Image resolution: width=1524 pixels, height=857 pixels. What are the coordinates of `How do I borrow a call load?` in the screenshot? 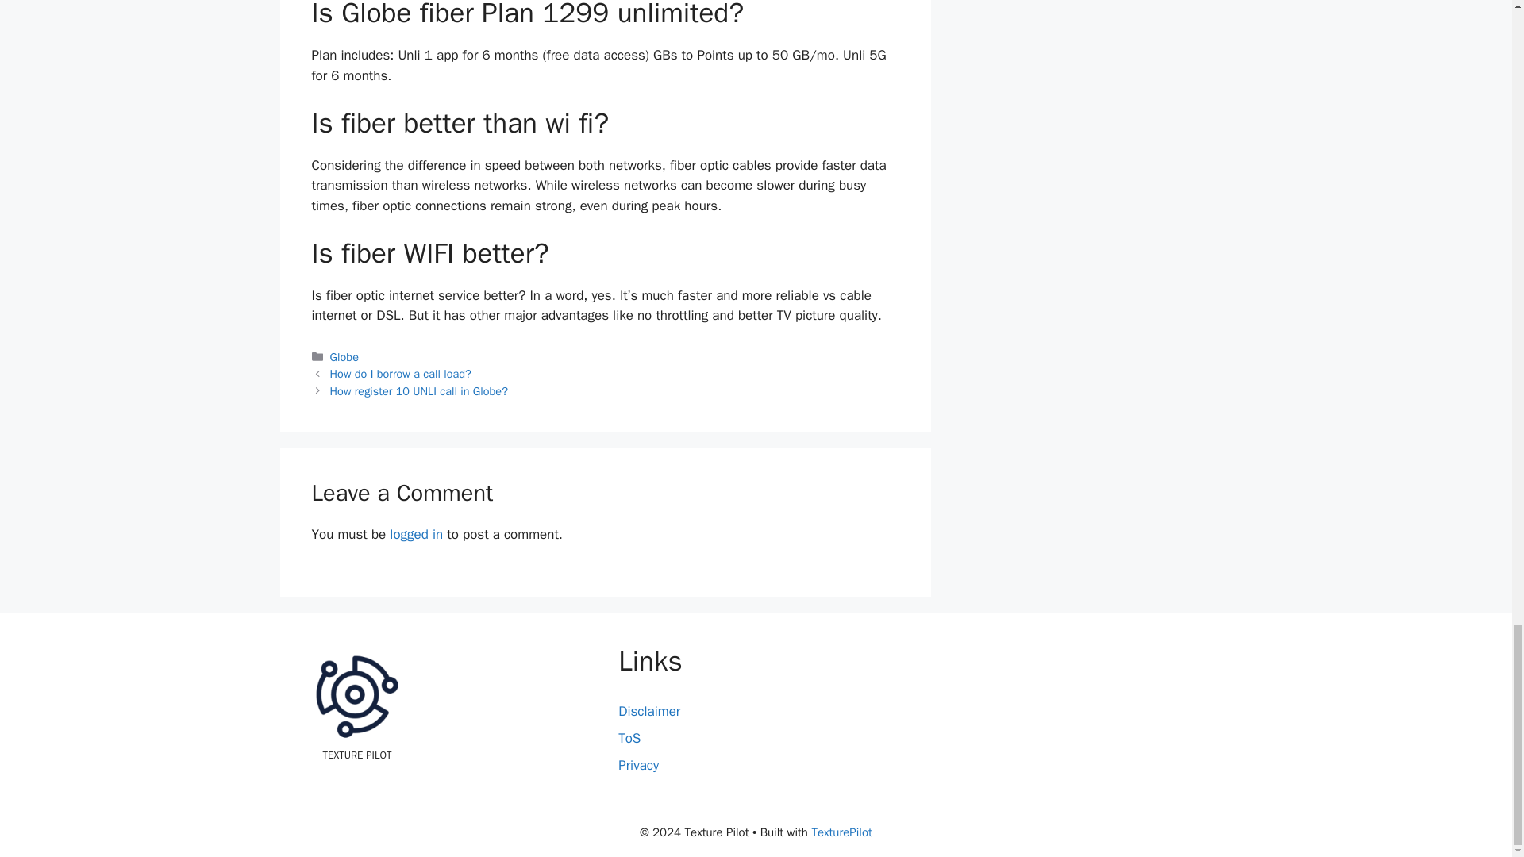 It's located at (400, 373).